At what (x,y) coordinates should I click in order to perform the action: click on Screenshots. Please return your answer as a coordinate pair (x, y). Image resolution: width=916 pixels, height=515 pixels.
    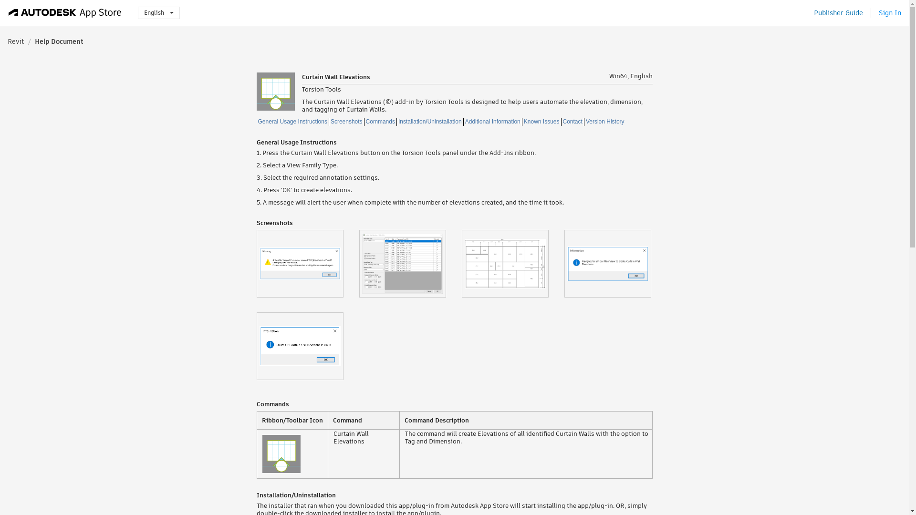
    Looking at the image, I should click on (346, 122).